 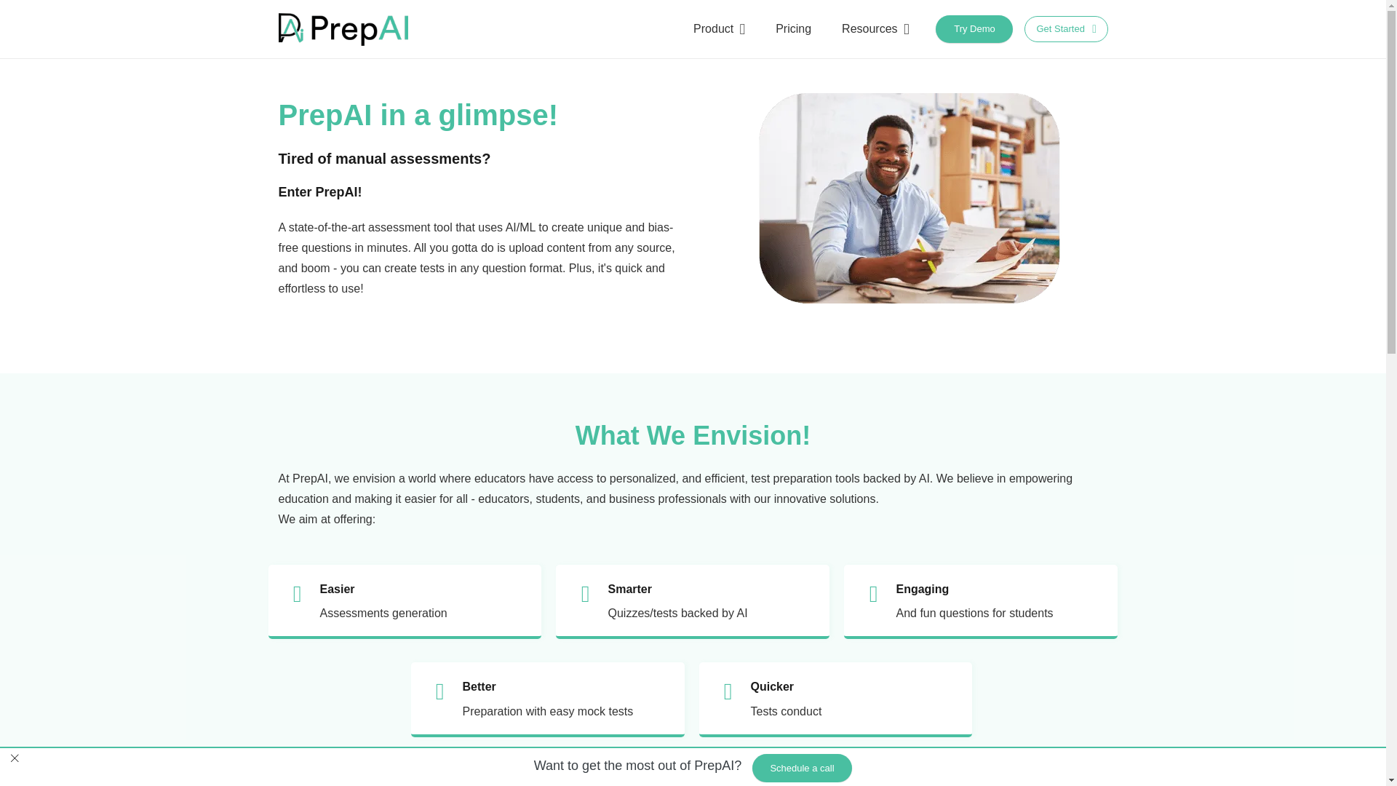 What do you see at coordinates (793, 29) in the screenshot?
I see `Pricing` at bounding box center [793, 29].